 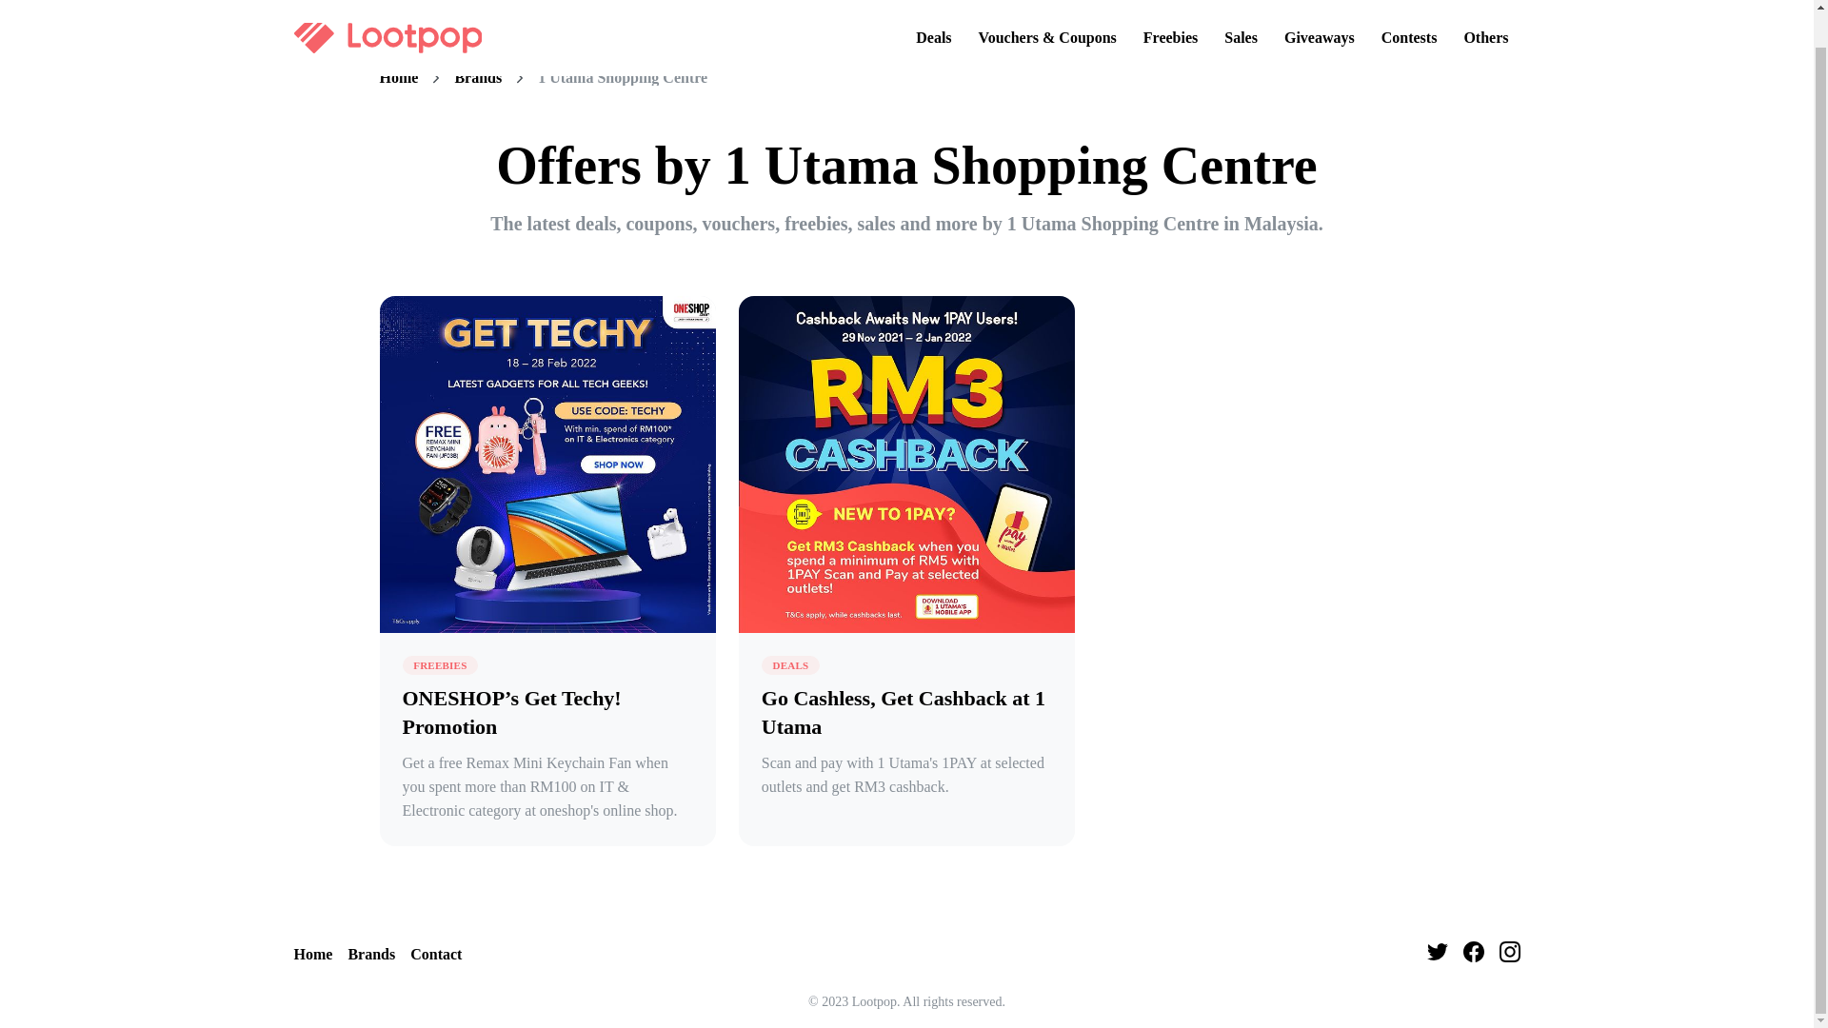 What do you see at coordinates (370, 956) in the screenshot?
I see `Brands` at bounding box center [370, 956].